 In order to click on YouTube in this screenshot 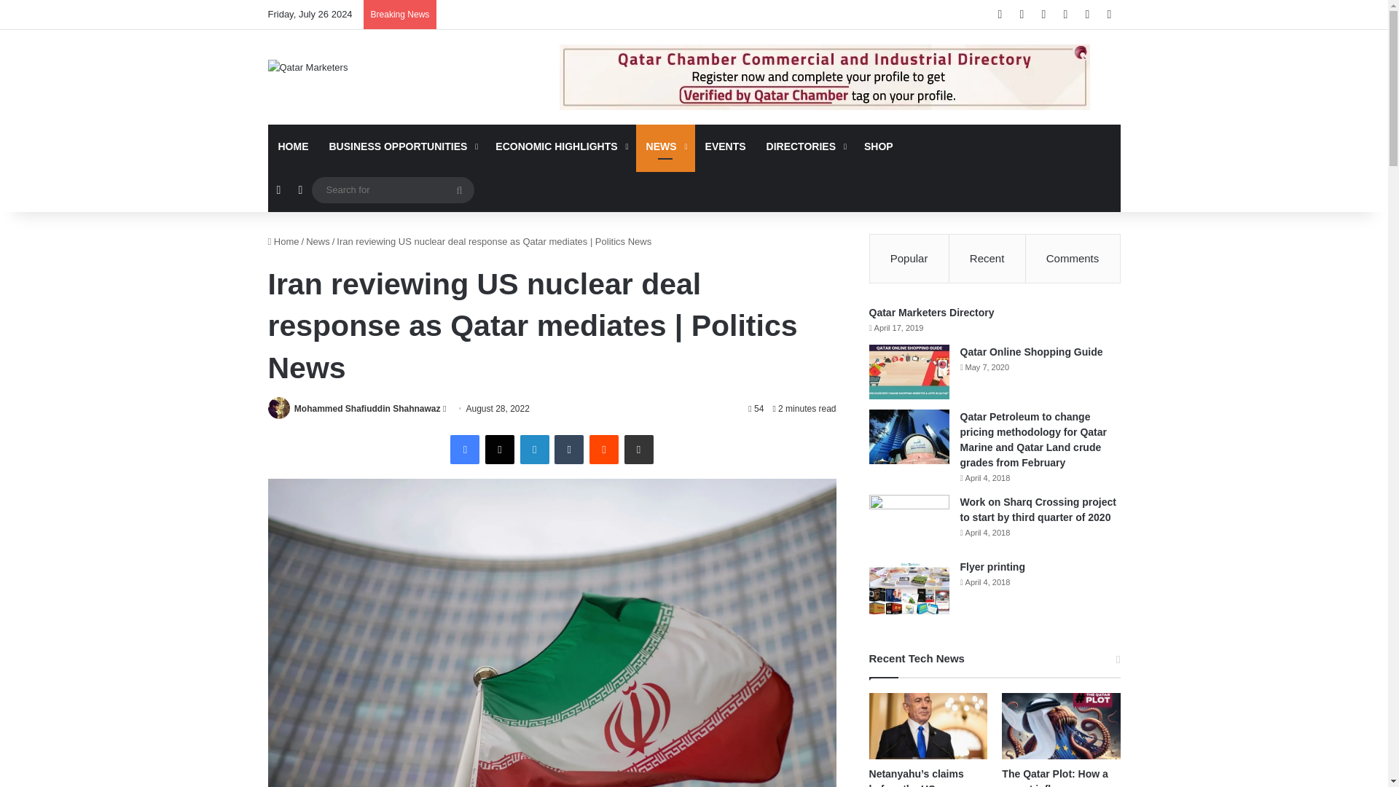, I will do `click(1043, 15)`.